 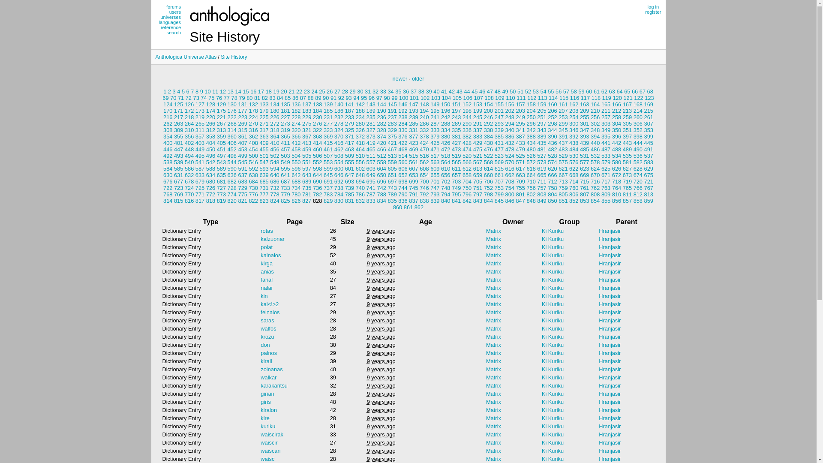 What do you see at coordinates (371, 117) in the screenshot?
I see `235` at bounding box center [371, 117].